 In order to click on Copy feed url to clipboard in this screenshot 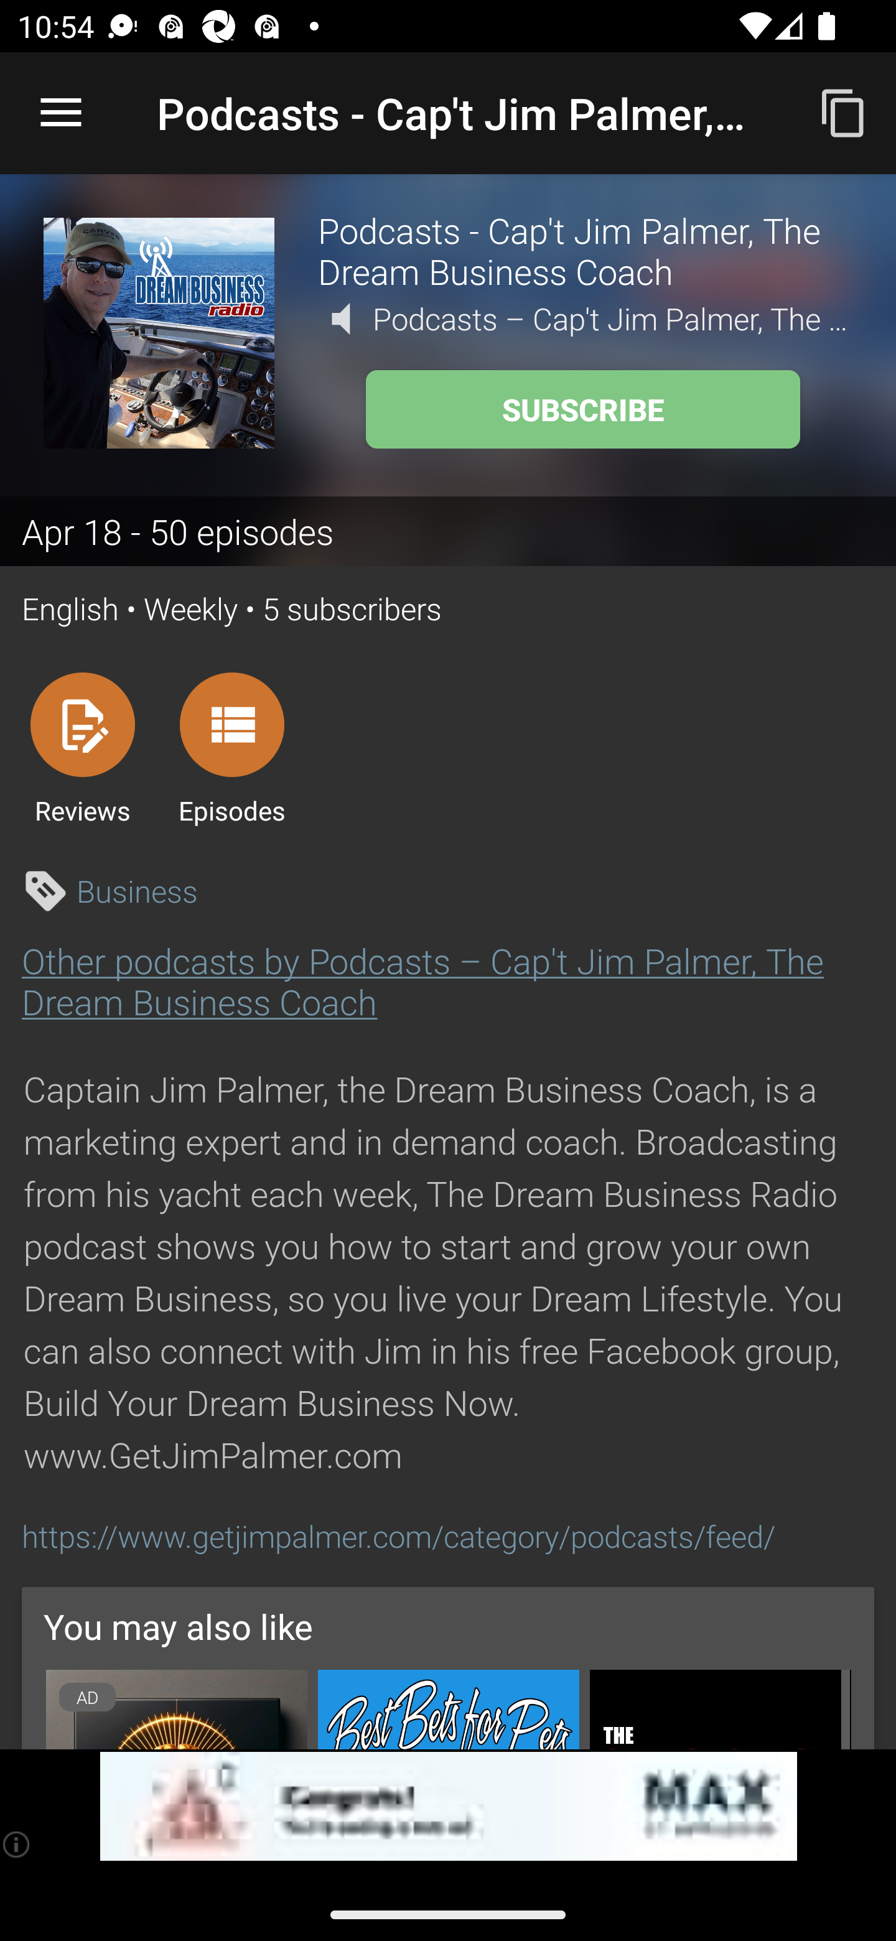, I will do `click(844, 112)`.